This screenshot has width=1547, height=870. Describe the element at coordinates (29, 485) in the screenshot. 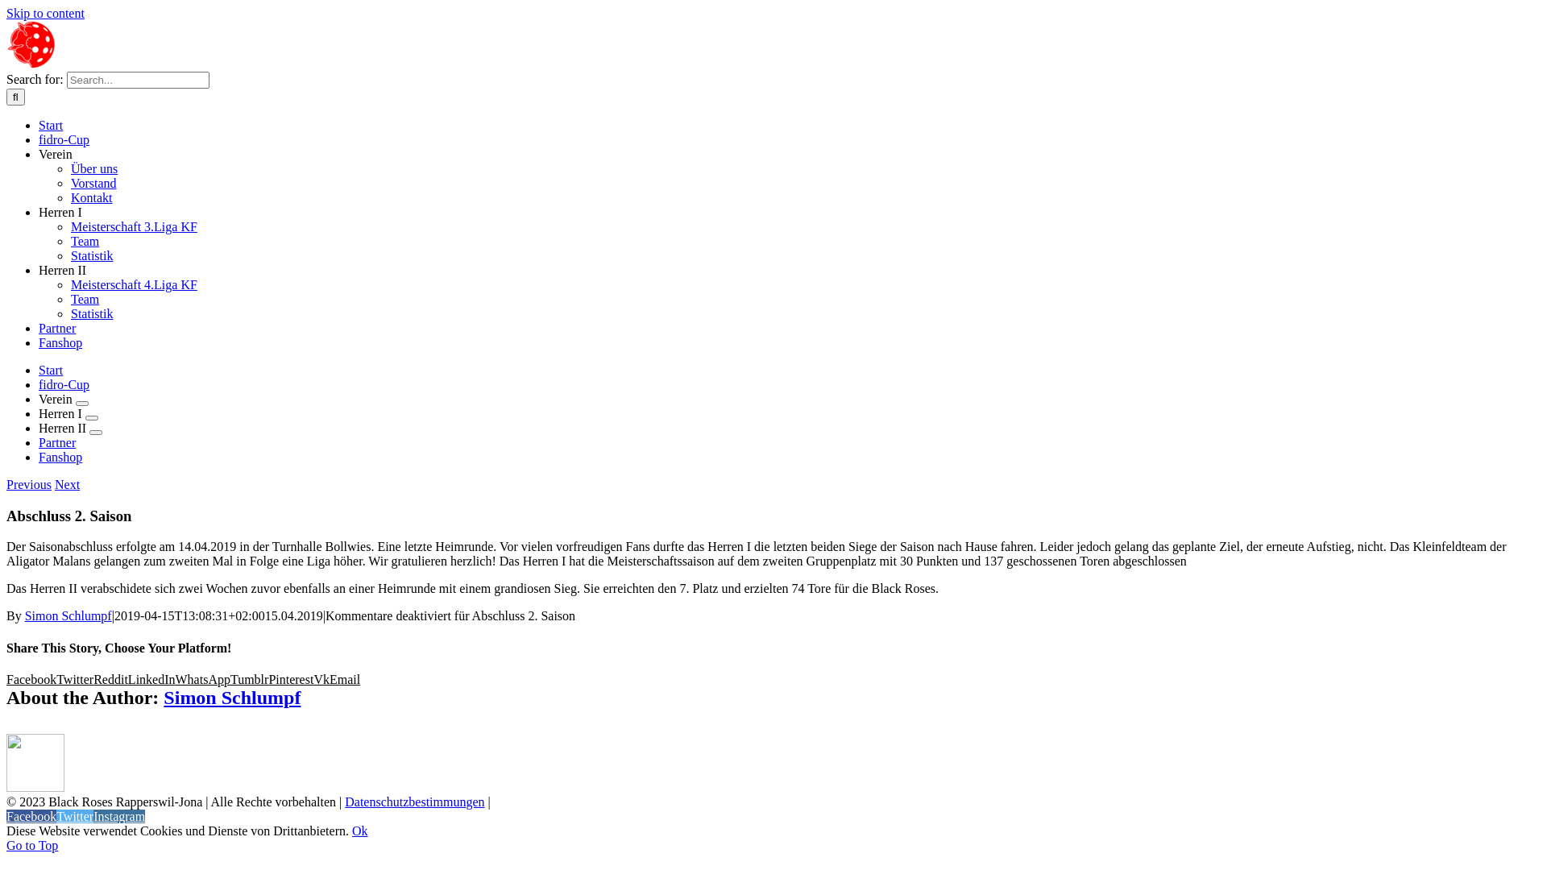

I see `Previous` at that location.